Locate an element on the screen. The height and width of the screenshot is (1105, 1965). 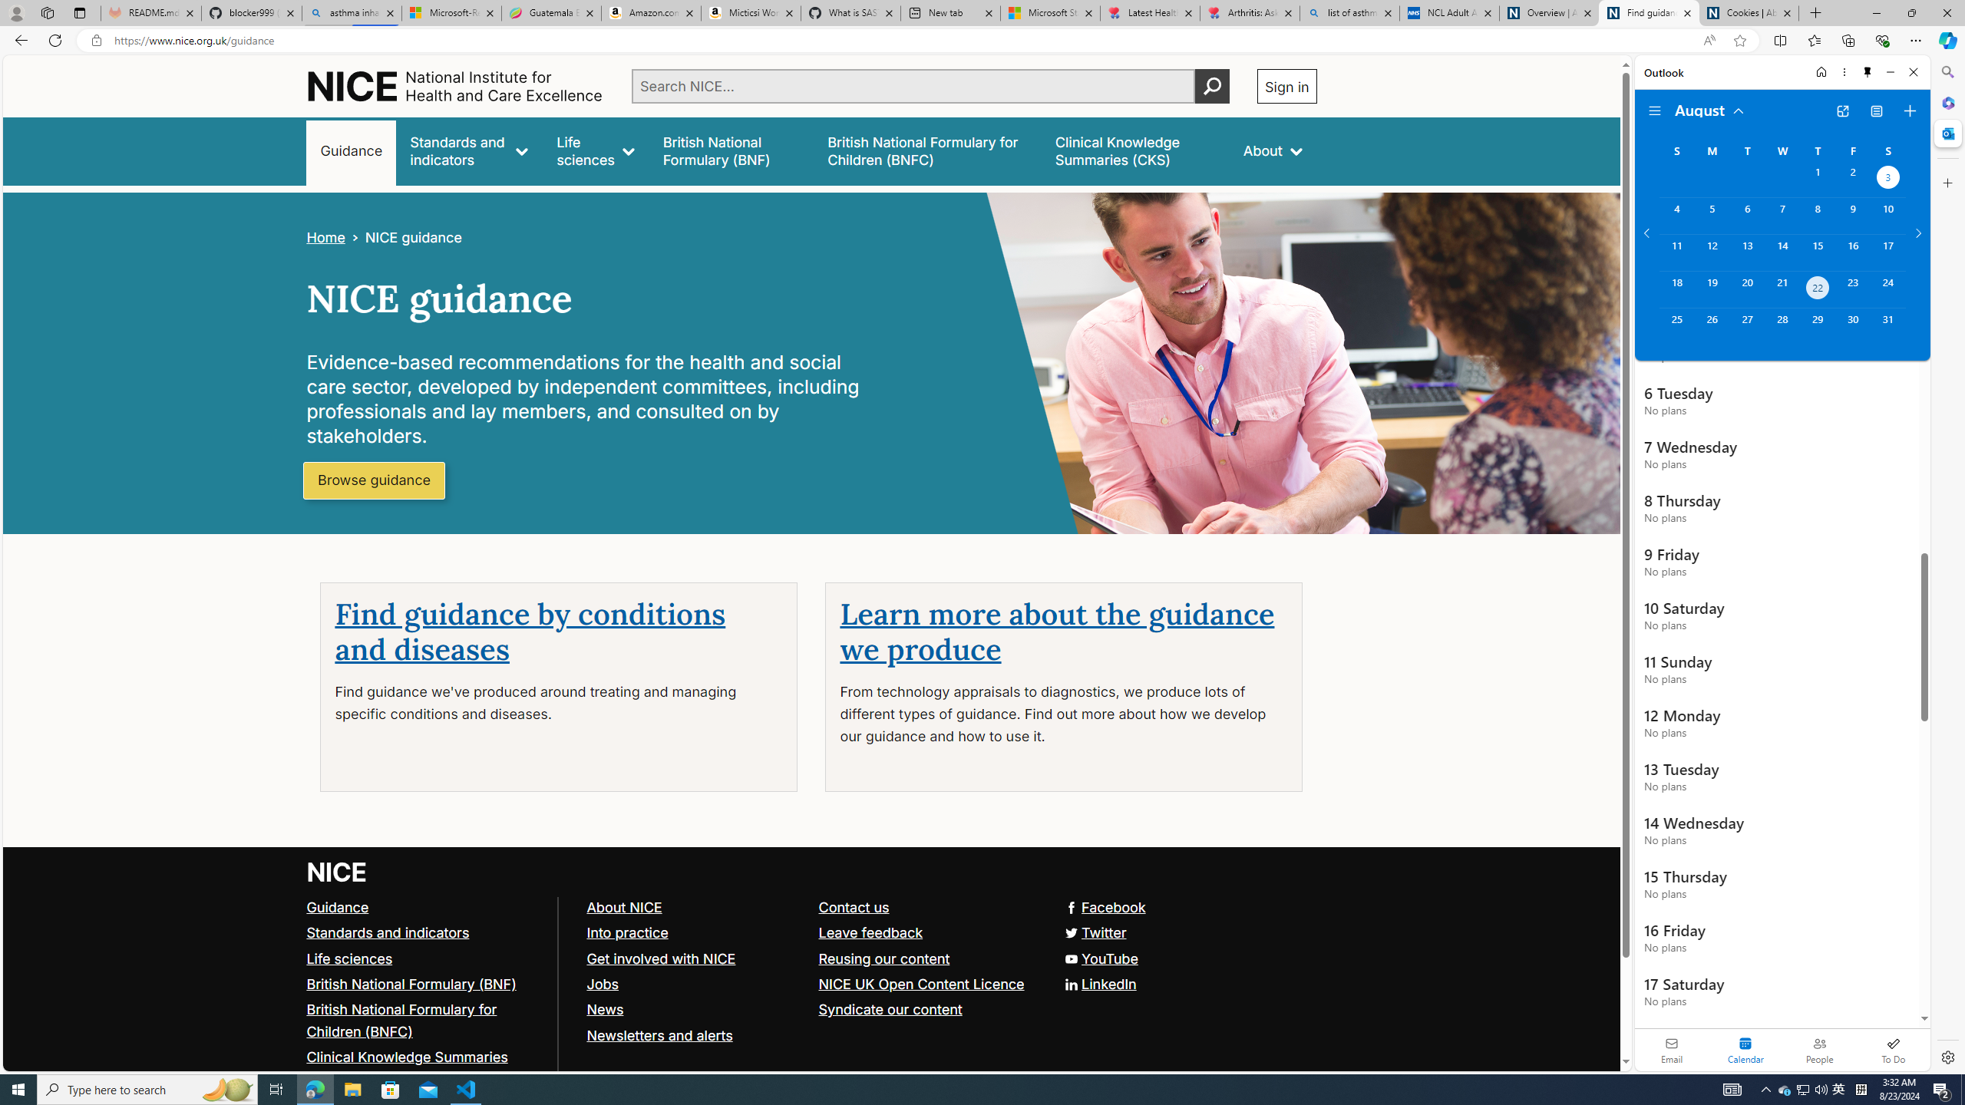
NICE UK Open Content Licence is located at coordinates (920, 984).